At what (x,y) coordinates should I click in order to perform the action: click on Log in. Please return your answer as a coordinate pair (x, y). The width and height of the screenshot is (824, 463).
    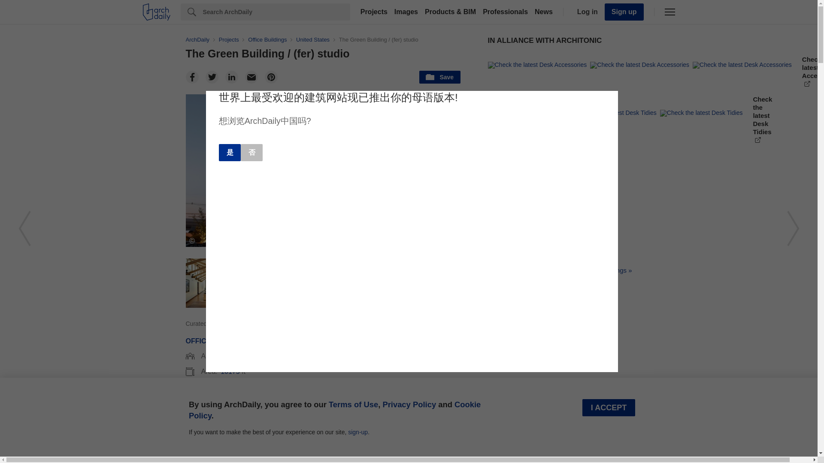
    Looking at the image, I should click on (585, 12).